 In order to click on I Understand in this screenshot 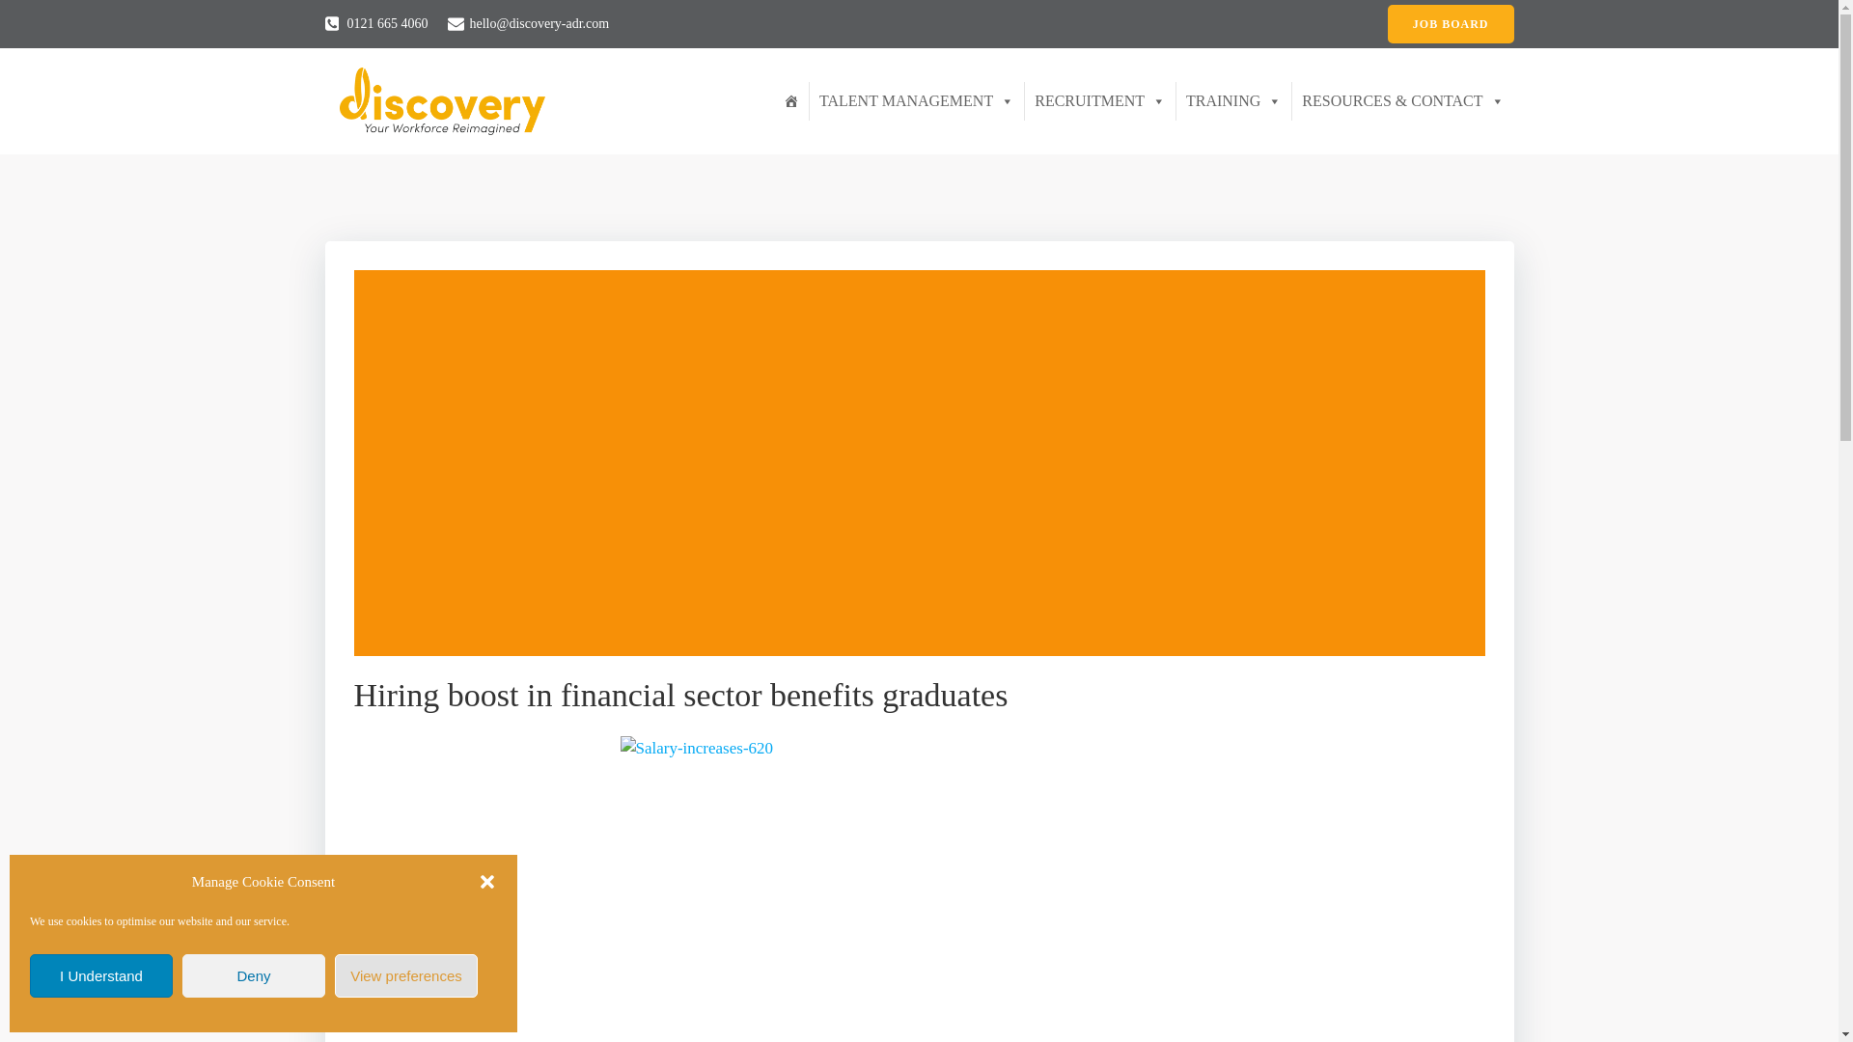, I will do `click(100, 975)`.